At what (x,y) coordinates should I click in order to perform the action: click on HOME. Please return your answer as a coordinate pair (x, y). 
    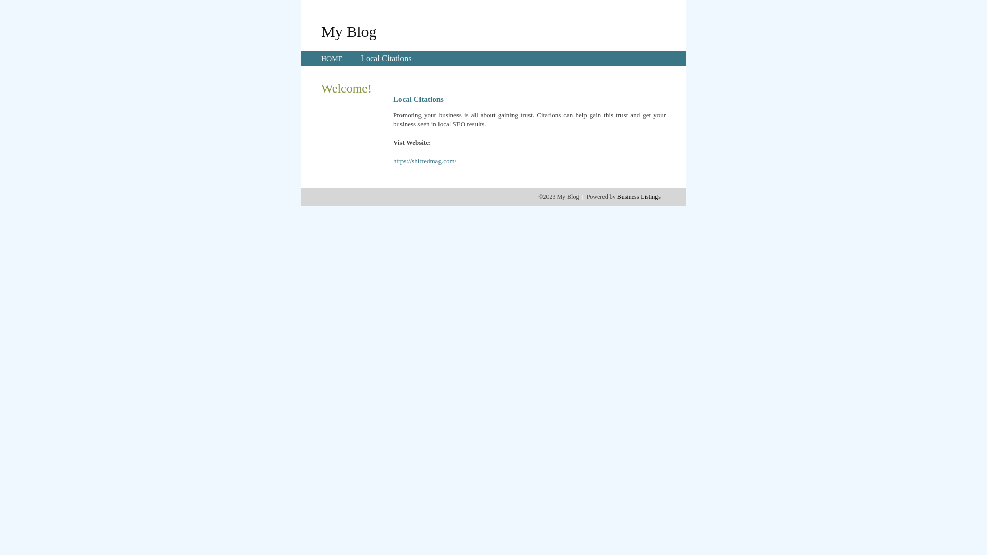
    Looking at the image, I should click on (332, 59).